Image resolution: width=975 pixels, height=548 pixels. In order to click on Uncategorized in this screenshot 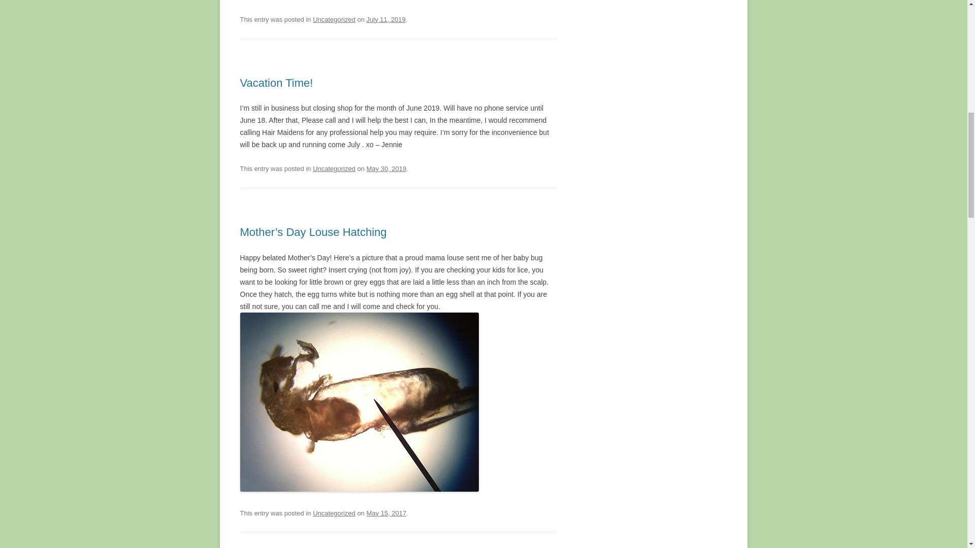, I will do `click(334, 168)`.